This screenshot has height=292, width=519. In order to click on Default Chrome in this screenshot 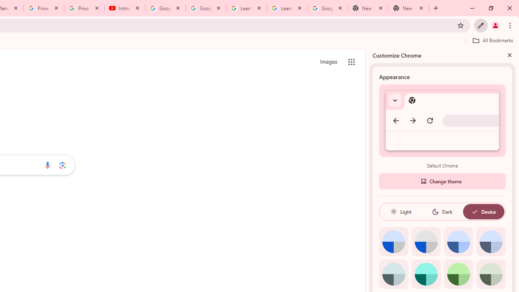, I will do `click(442, 120)`.